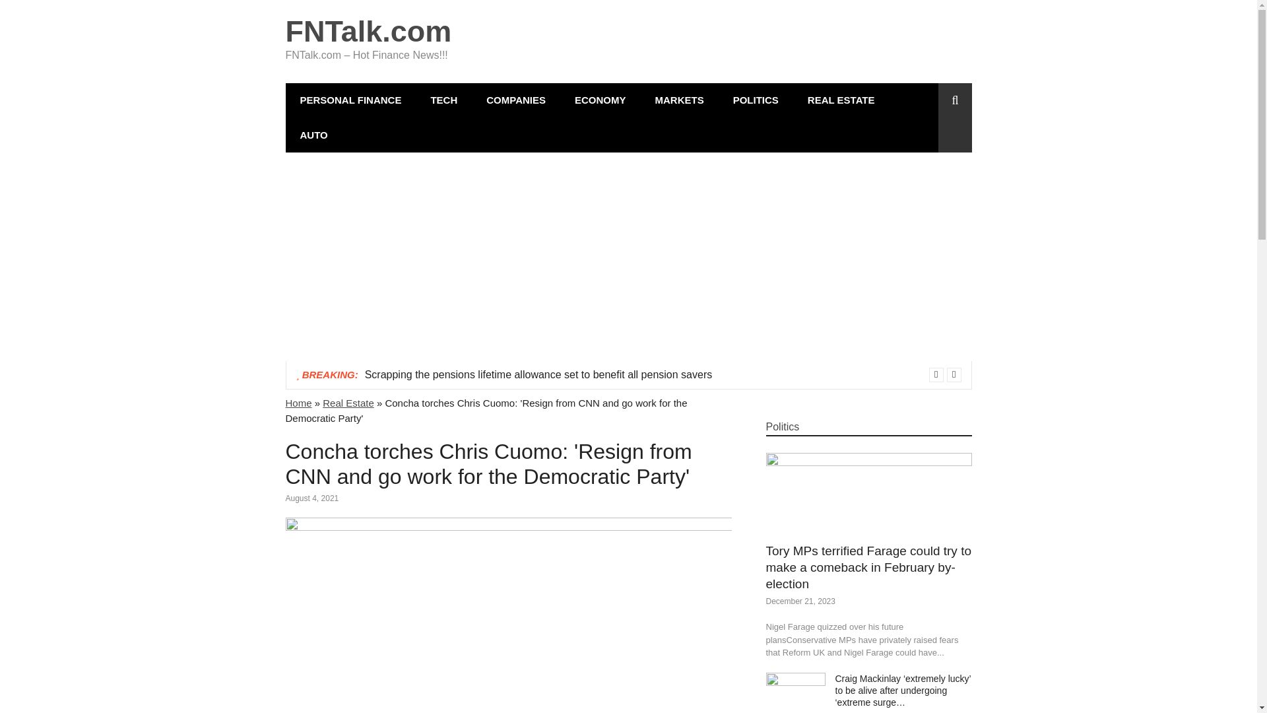  What do you see at coordinates (350, 100) in the screenshot?
I see `PERSONAL FINANCE` at bounding box center [350, 100].